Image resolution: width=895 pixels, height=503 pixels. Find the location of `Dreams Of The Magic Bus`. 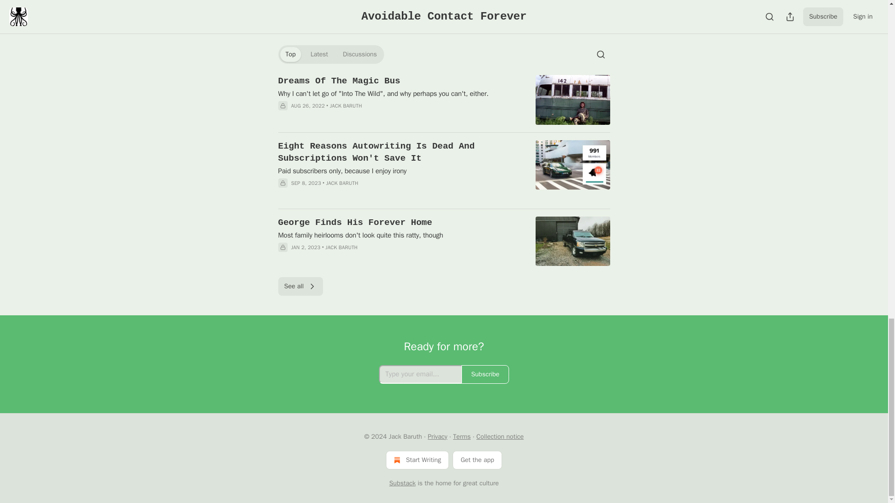

Dreams Of The Magic Bus is located at coordinates (400, 81).